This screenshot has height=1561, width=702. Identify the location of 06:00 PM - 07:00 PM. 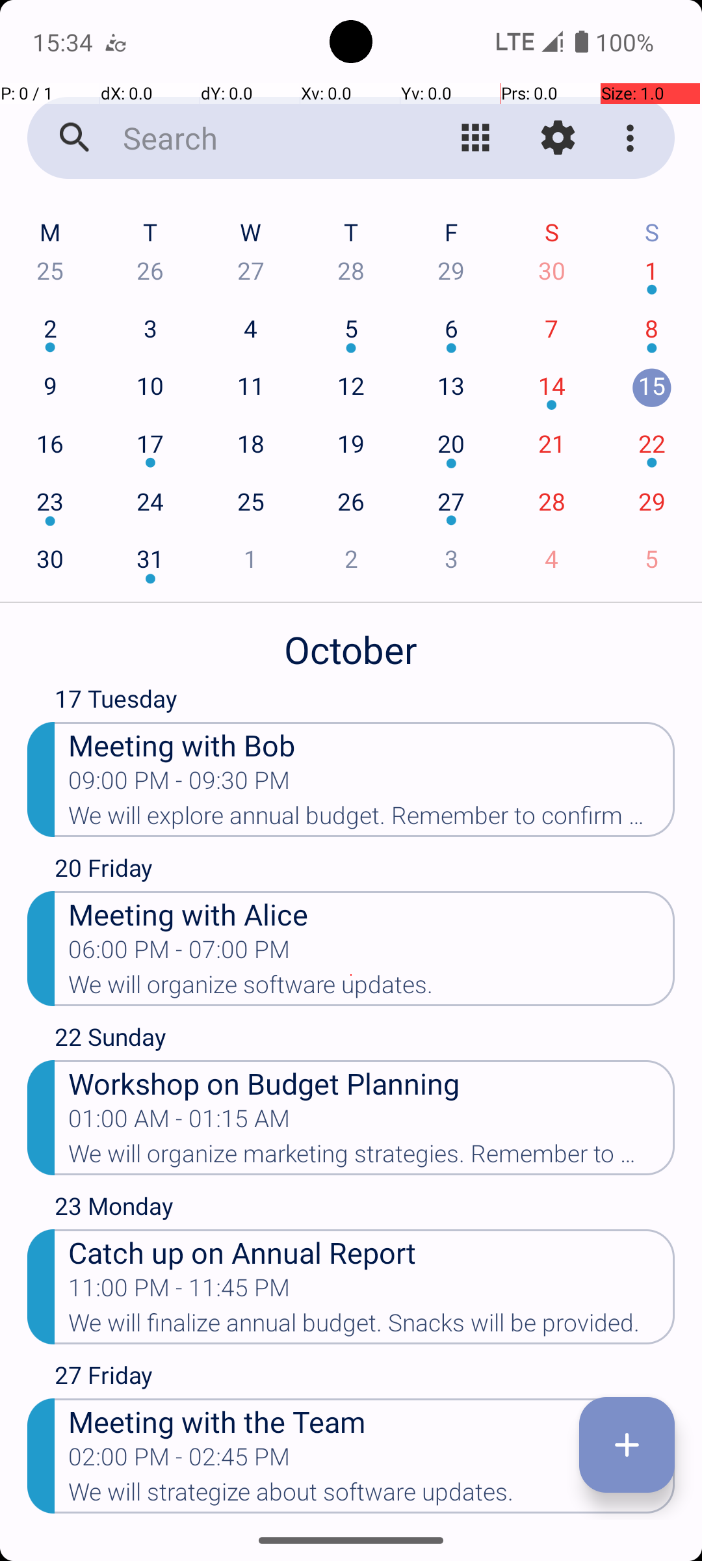
(179, 954).